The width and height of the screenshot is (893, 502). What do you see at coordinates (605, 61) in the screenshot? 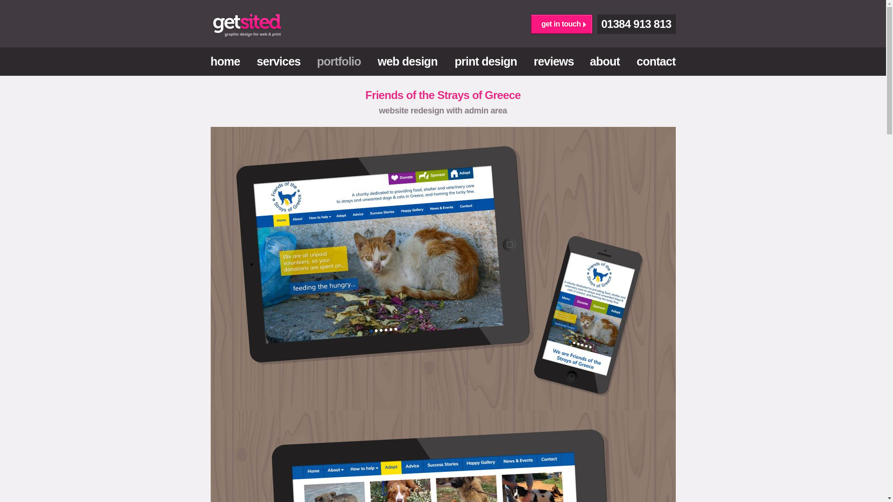
I see `about` at bounding box center [605, 61].